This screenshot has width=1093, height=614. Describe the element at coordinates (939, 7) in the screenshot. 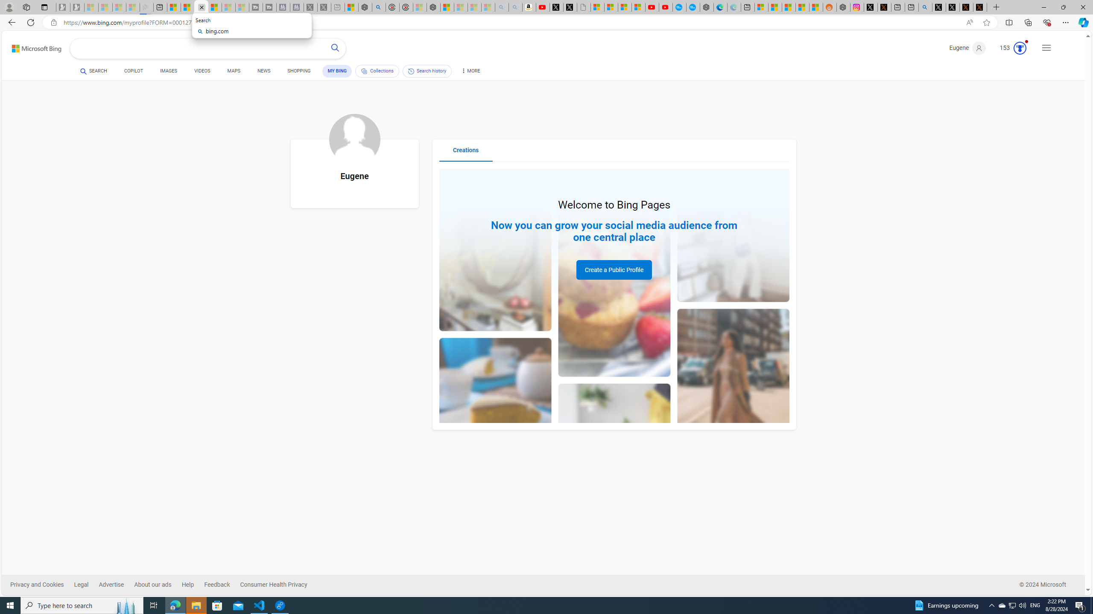

I see `Profile / X` at that location.